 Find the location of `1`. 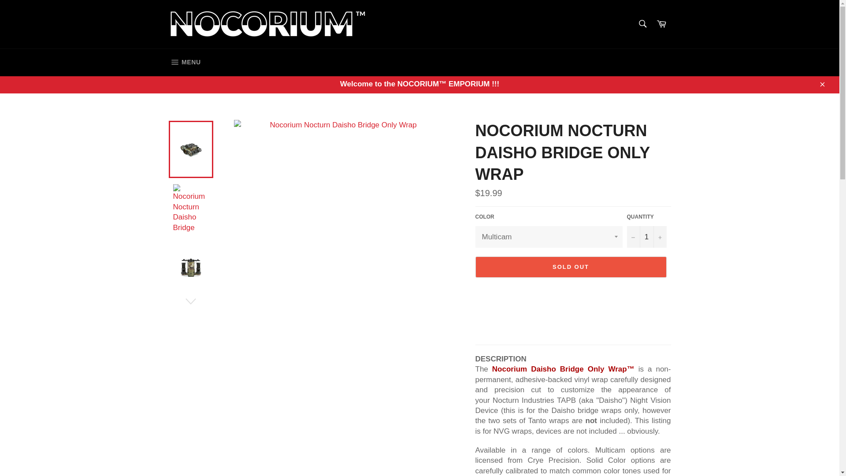

1 is located at coordinates (184, 63).